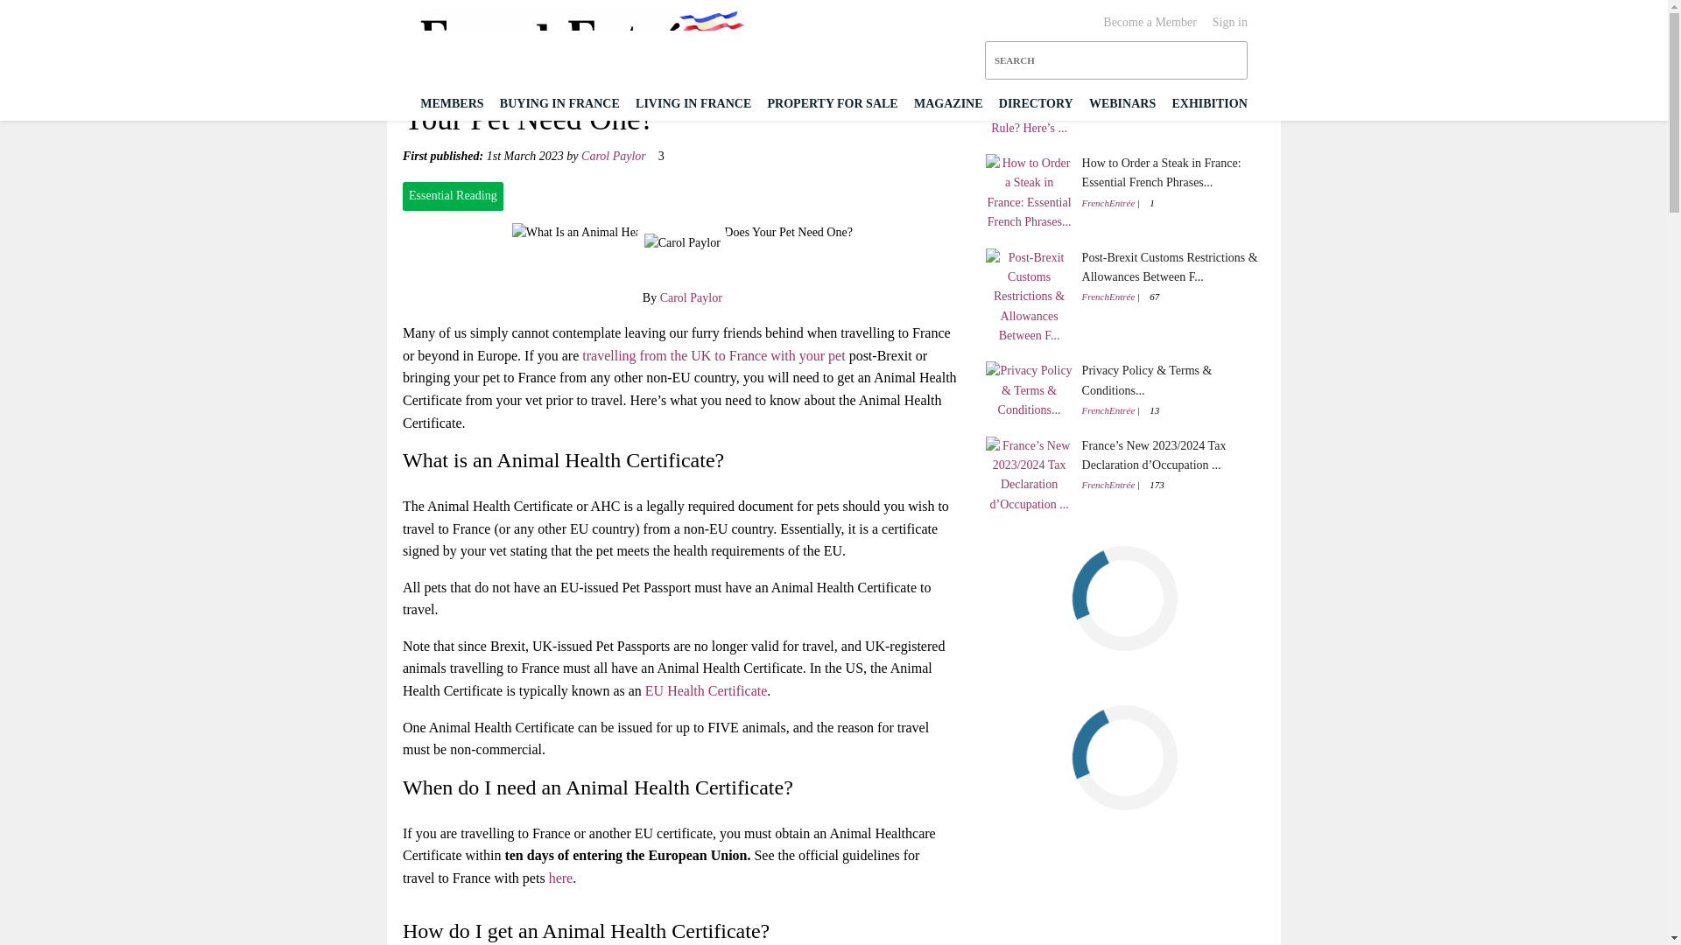 The height and width of the screenshot is (945, 1681). Describe the element at coordinates (692, 297) in the screenshot. I see `Carol Paylor` at that location.